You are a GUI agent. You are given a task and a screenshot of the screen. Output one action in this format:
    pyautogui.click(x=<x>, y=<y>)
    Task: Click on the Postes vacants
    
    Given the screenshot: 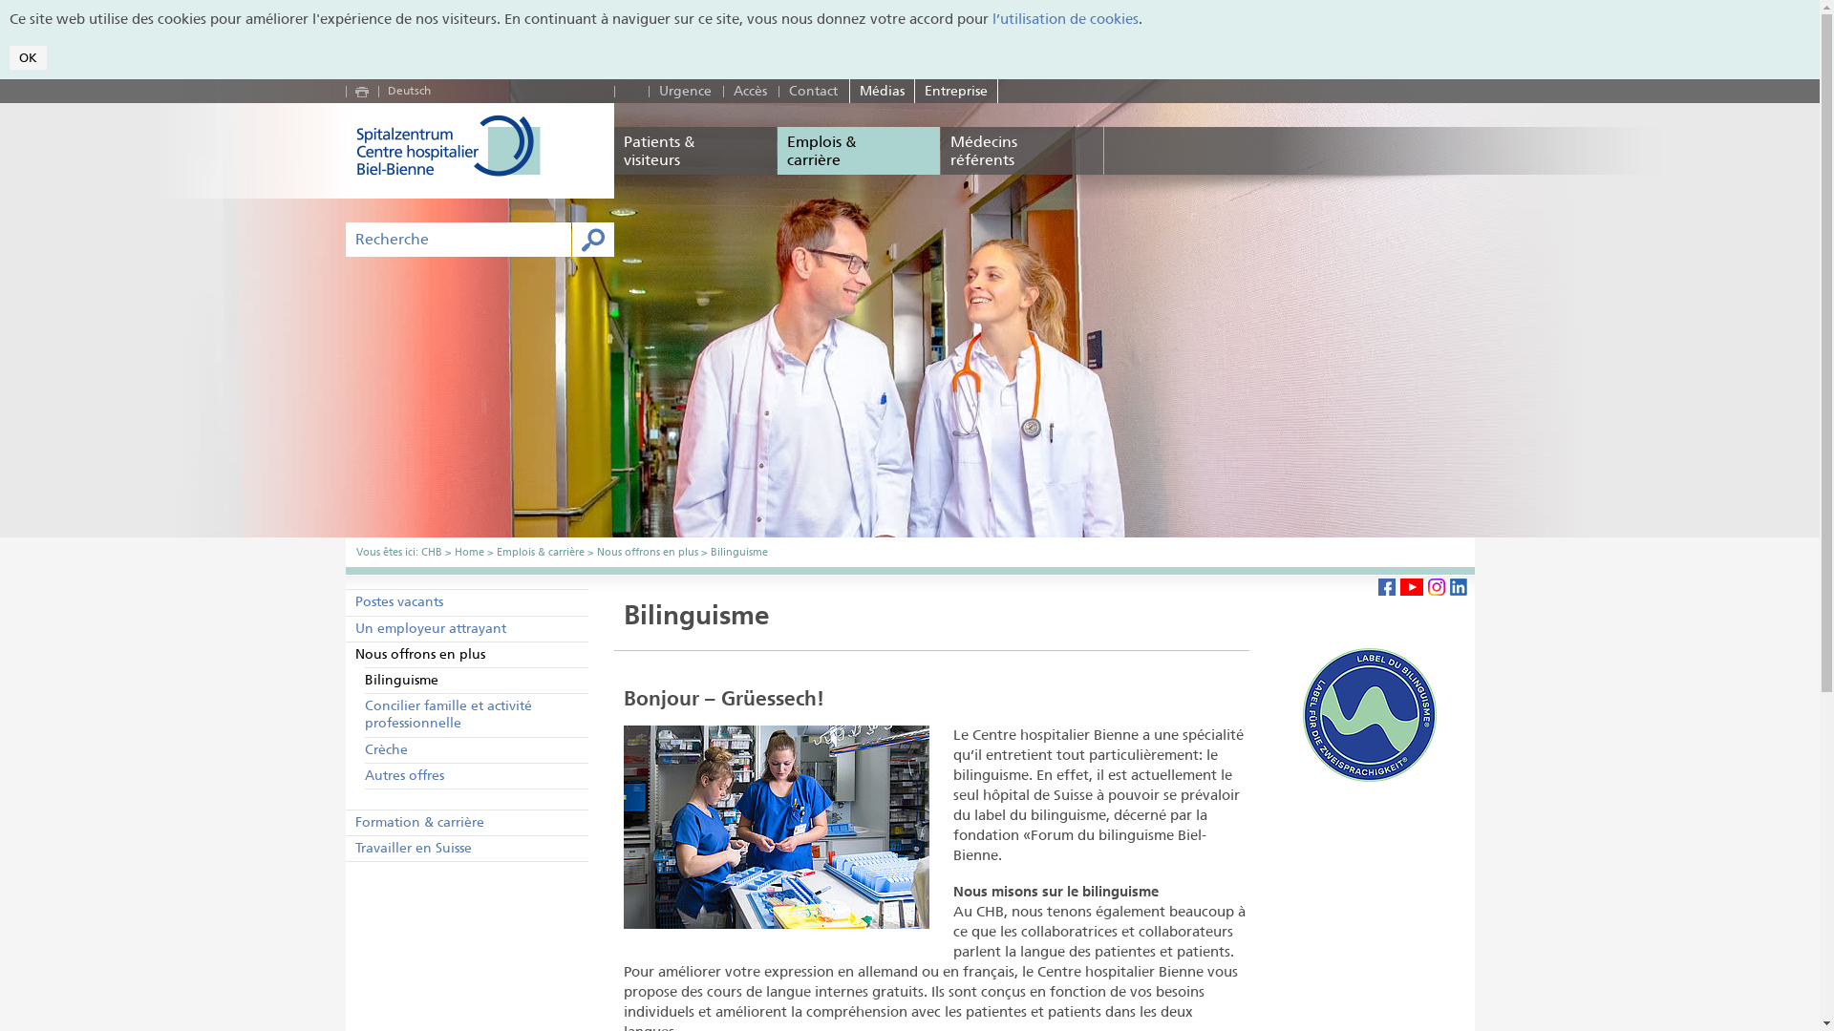 What is the action you would take?
    pyautogui.click(x=467, y=601)
    